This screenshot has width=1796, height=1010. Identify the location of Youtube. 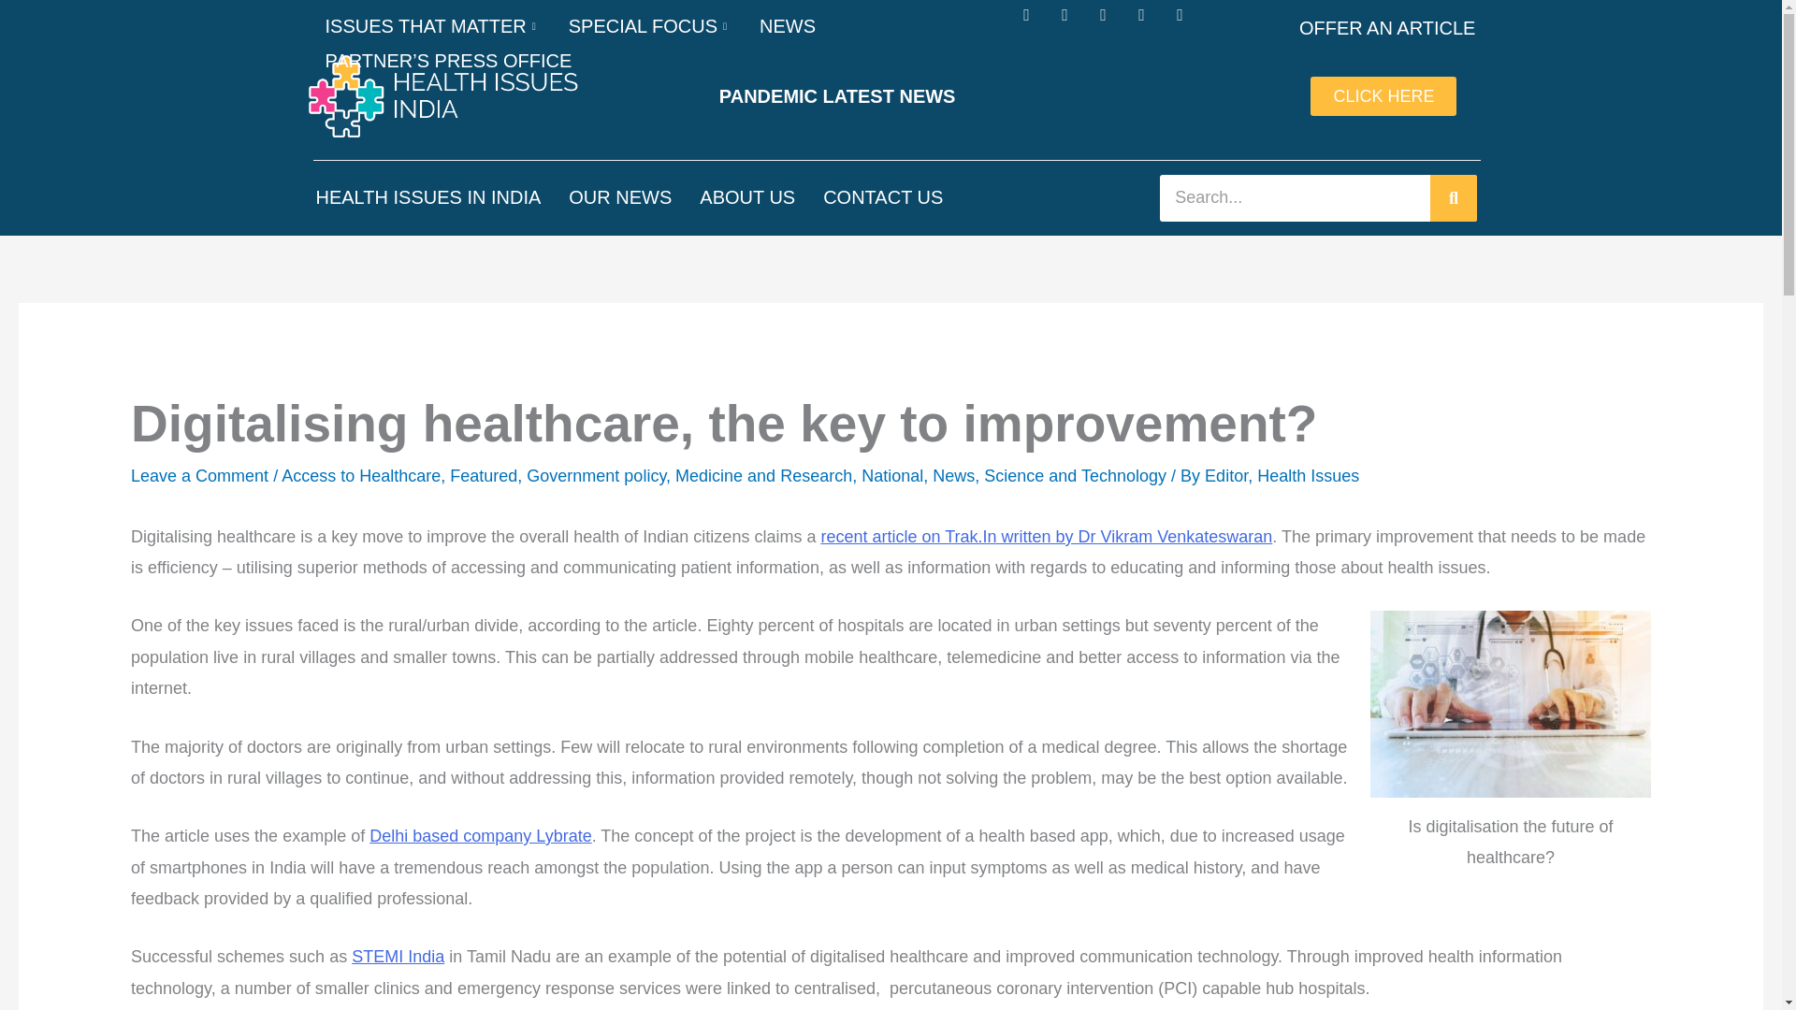
(1188, 22).